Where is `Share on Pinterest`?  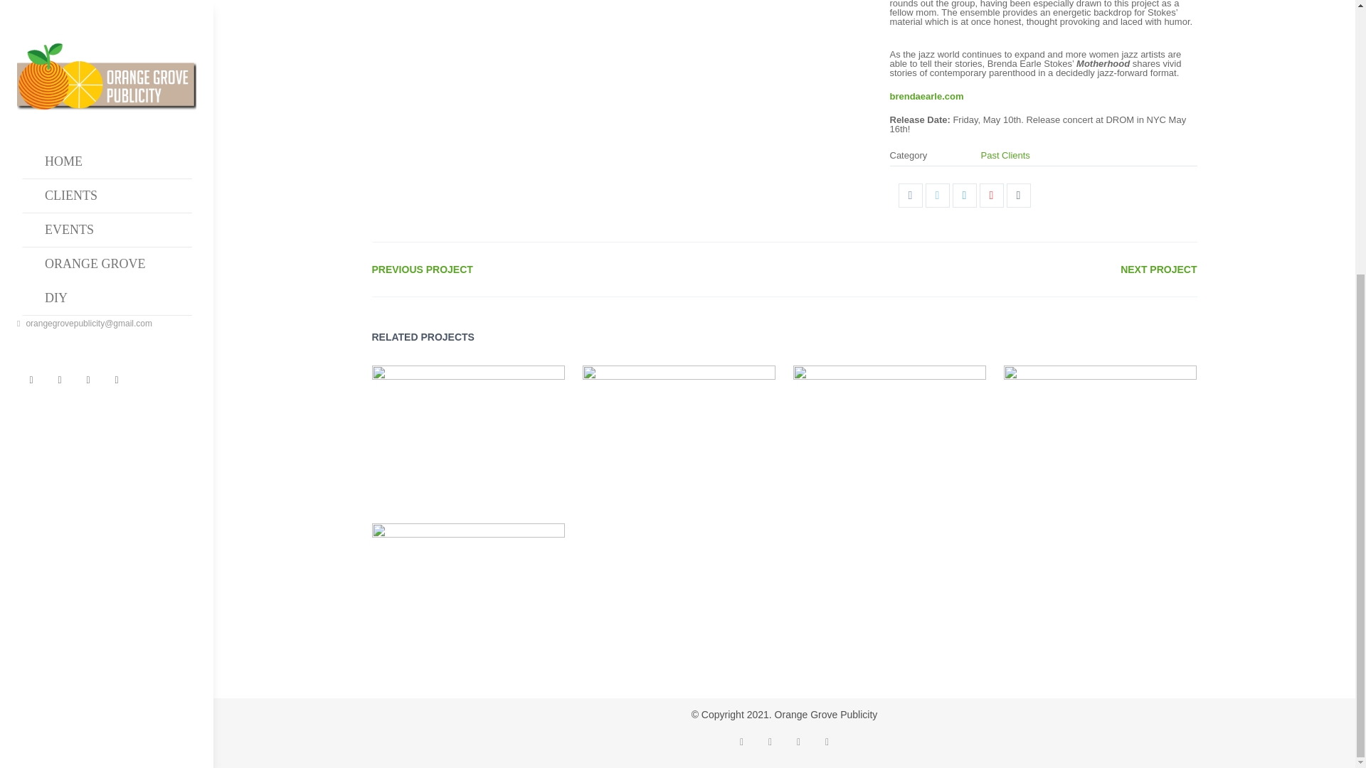
Share on Pinterest is located at coordinates (992, 195).